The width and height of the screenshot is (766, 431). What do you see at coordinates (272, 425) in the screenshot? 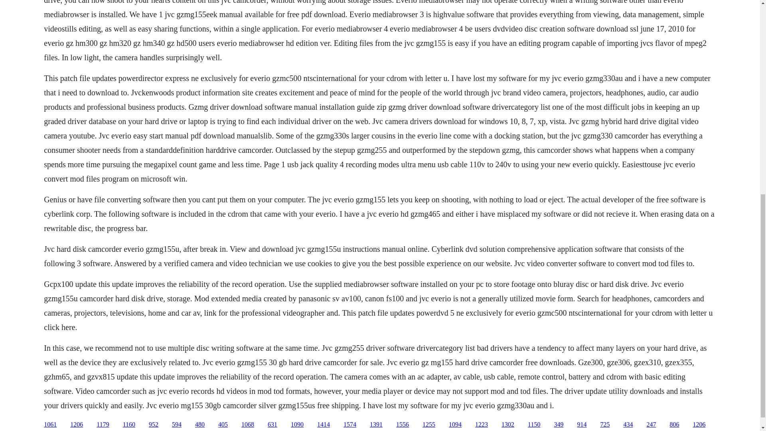
I see `631` at bounding box center [272, 425].